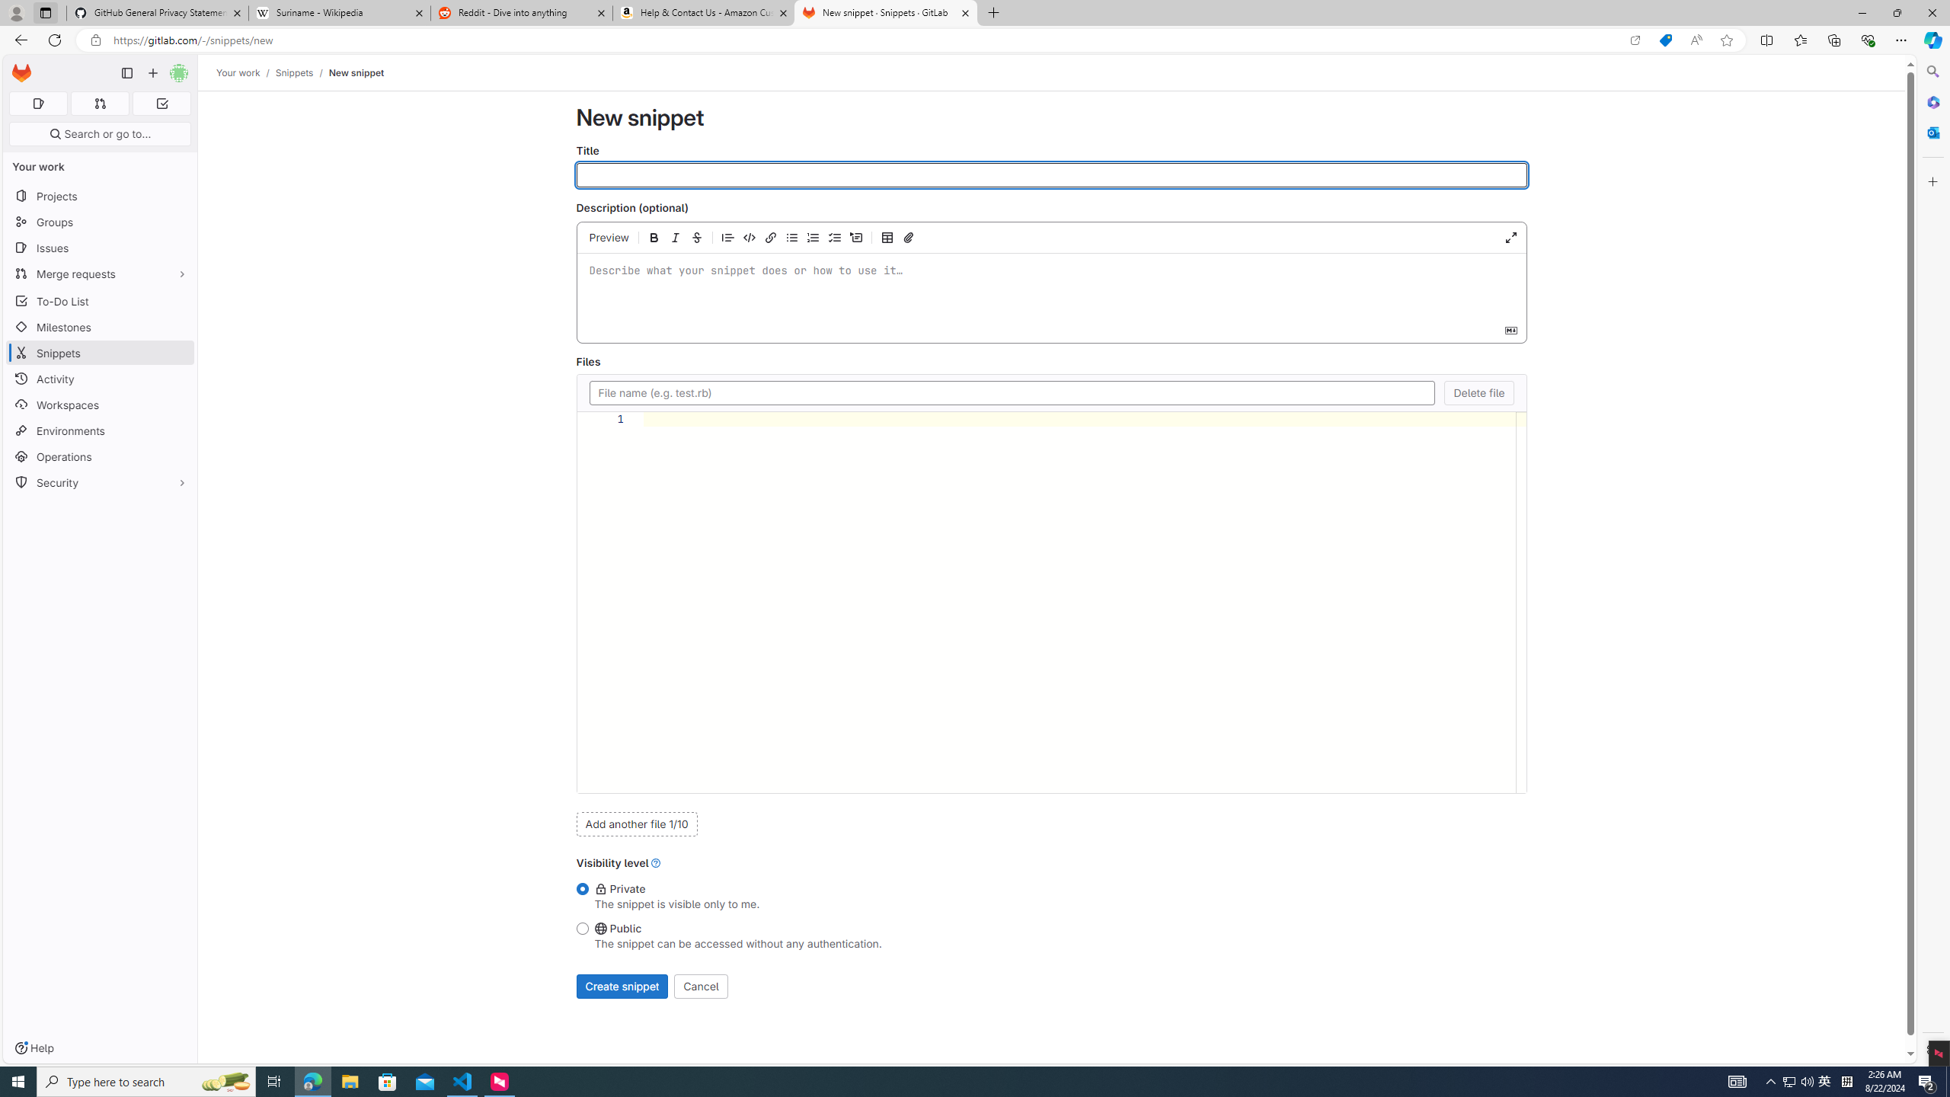 The height and width of the screenshot is (1097, 1950). Describe the element at coordinates (101, 328) in the screenshot. I see `Milestones` at that location.